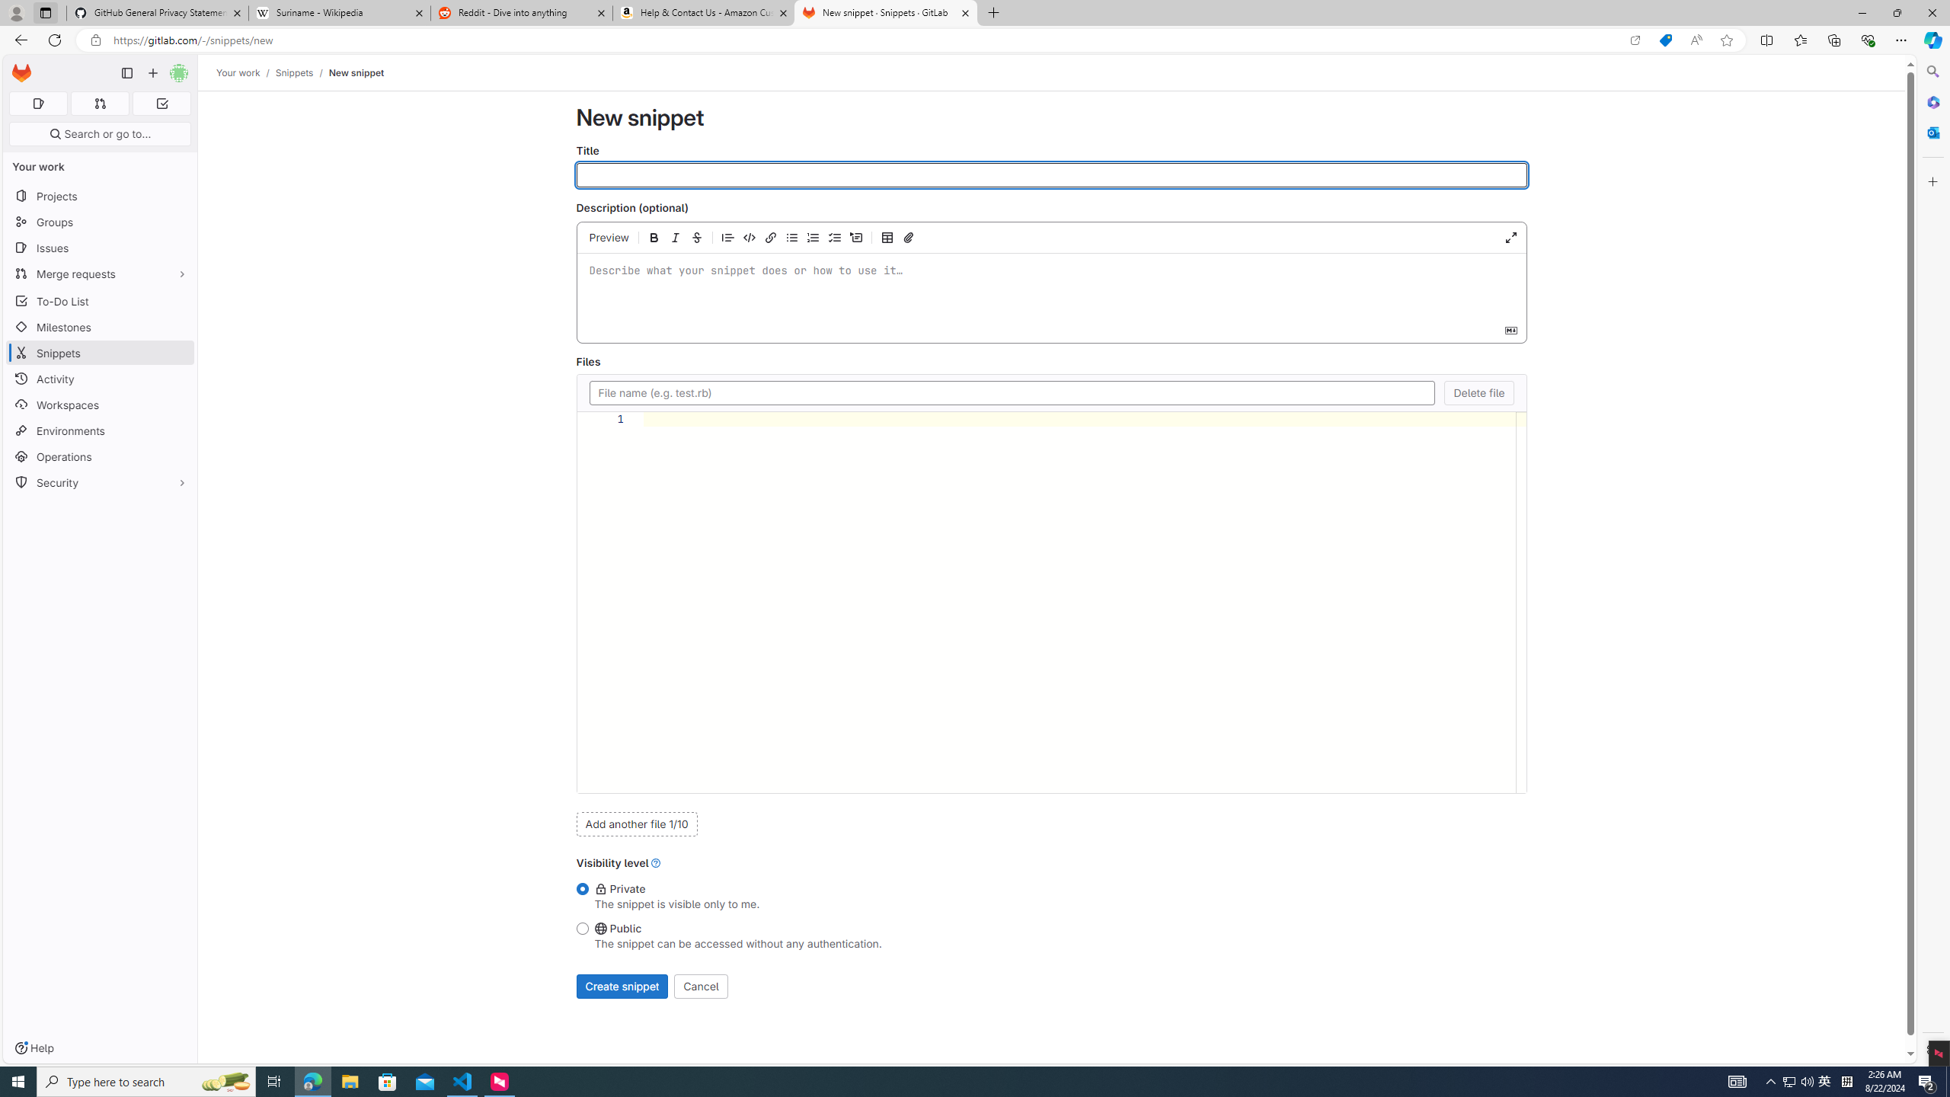 The height and width of the screenshot is (1097, 1950). Describe the element at coordinates (101, 328) in the screenshot. I see `Milestones` at that location.